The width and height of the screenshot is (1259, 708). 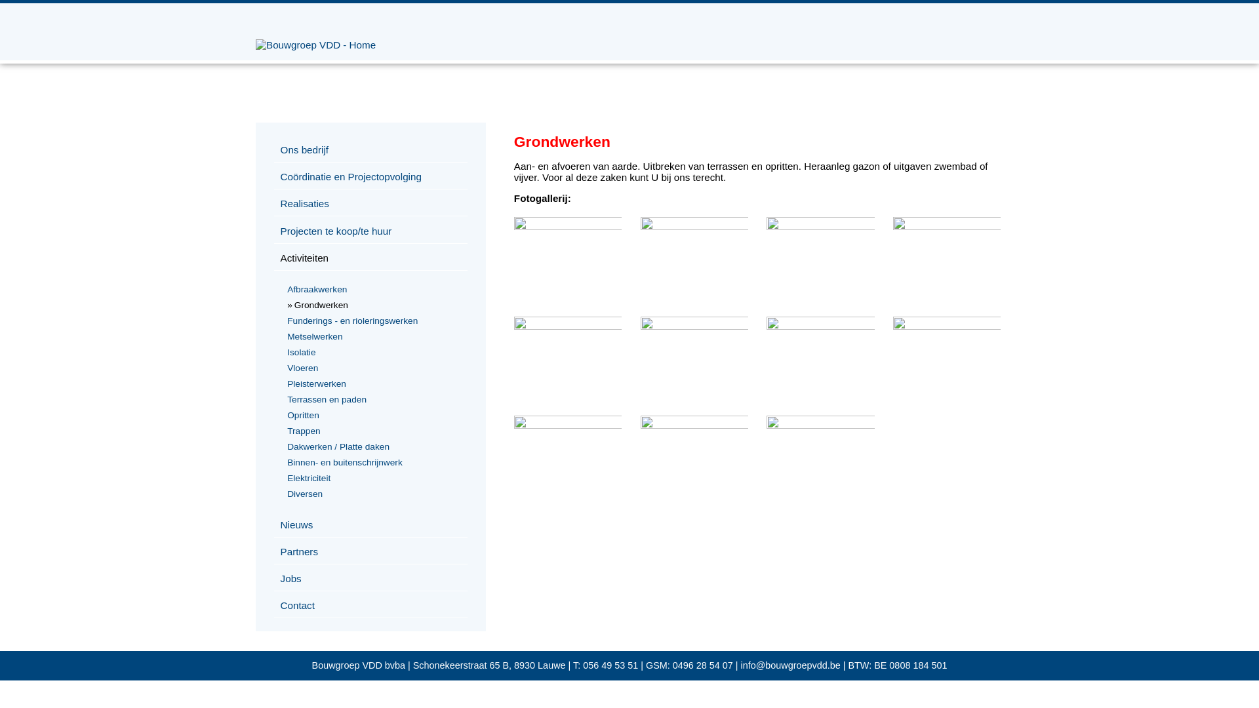 What do you see at coordinates (374, 447) in the screenshot?
I see `Dakwerken / Platte daken` at bounding box center [374, 447].